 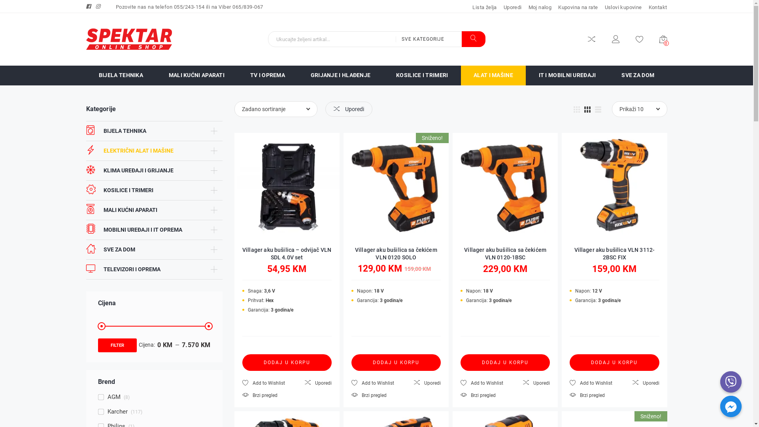 What do you see at coordinates (422, 76) in the screenshot?
I see `KOSILICE I TRIMERI` at bounding box center [422, 76].